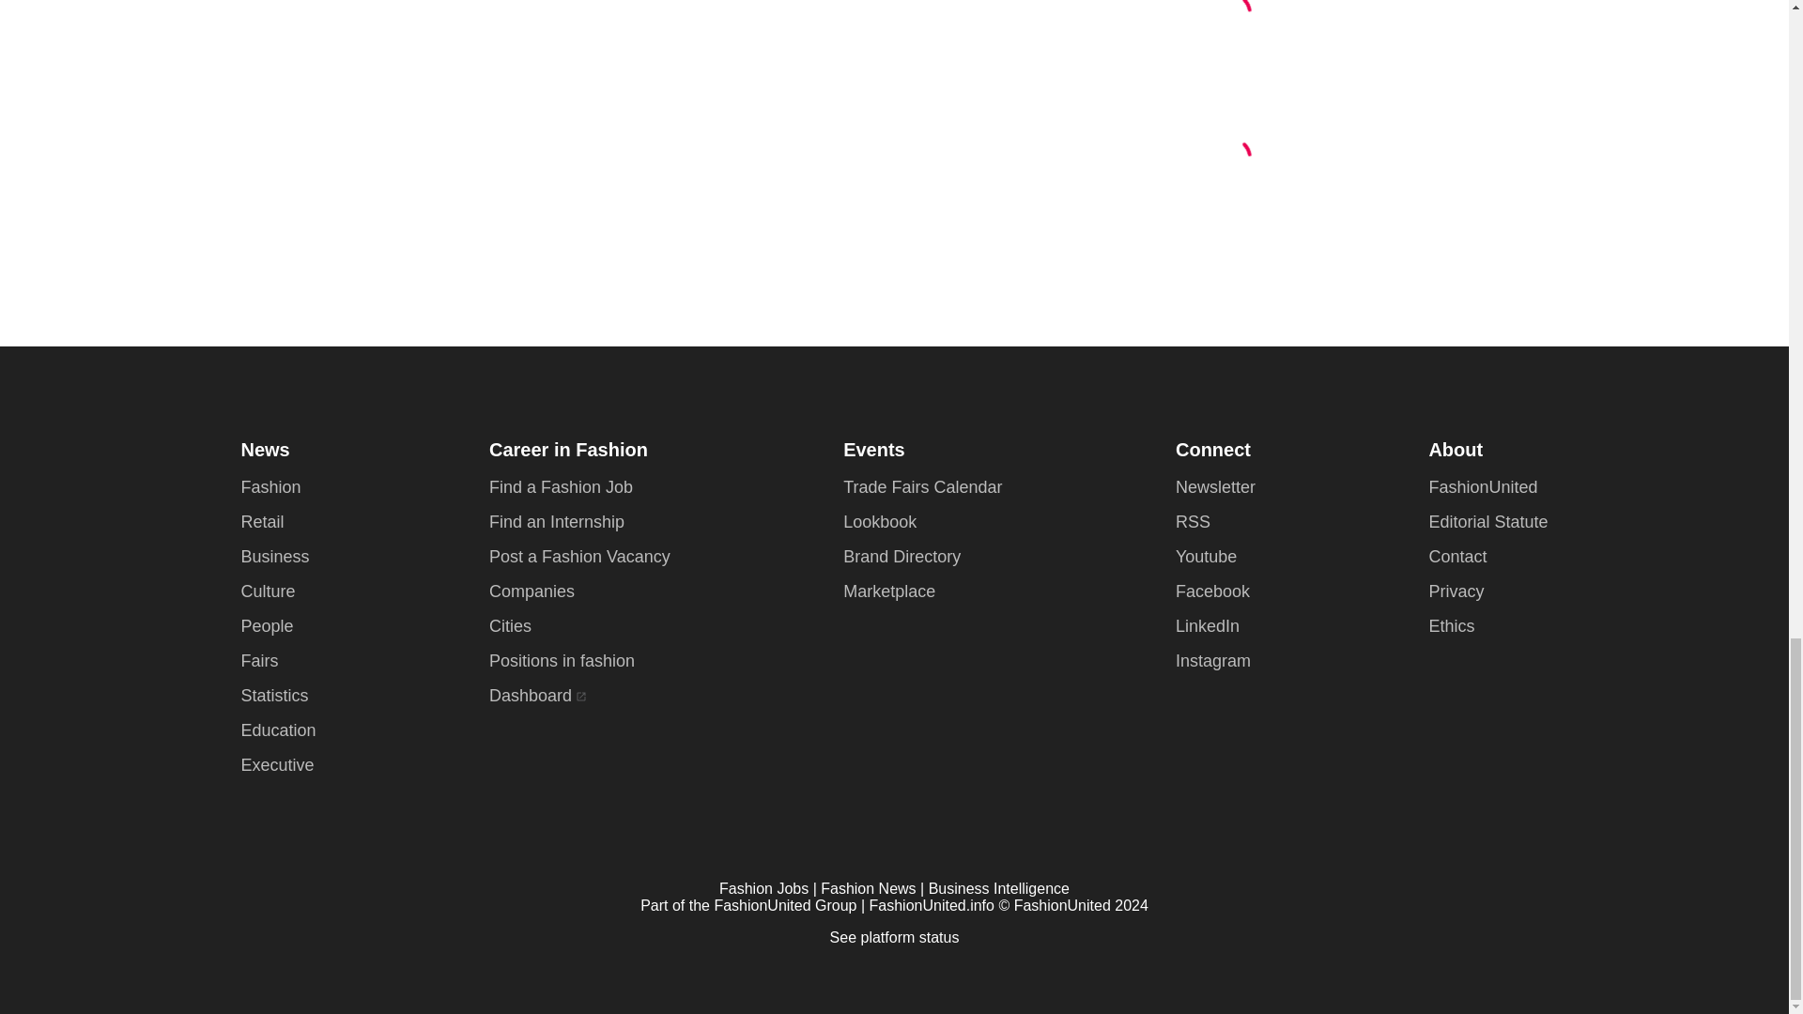 This screenshot has height=1014, width=1803. Describe the element at coordinates (530, 695) in the screenshot. I see `Culture` at that location.